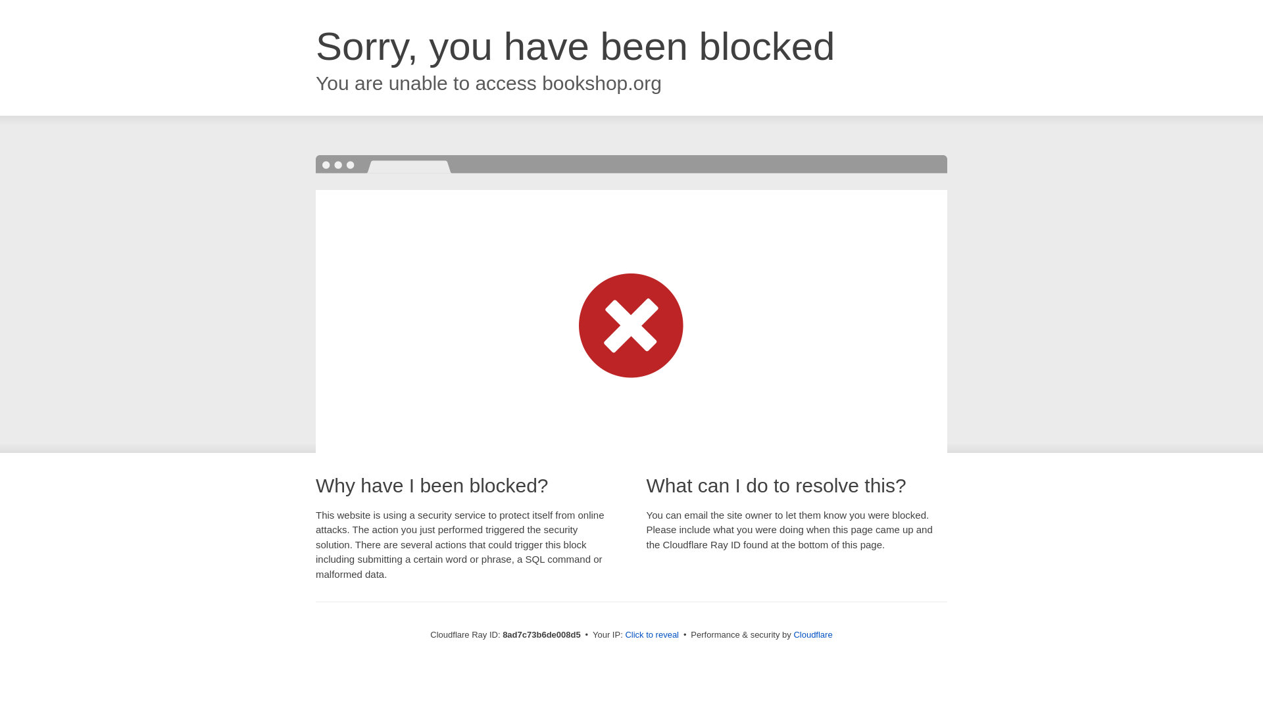  What do you see at coordinates (652, 635) in the screenshot?
I see `Click to reveal` at bounding box center [652, 635].